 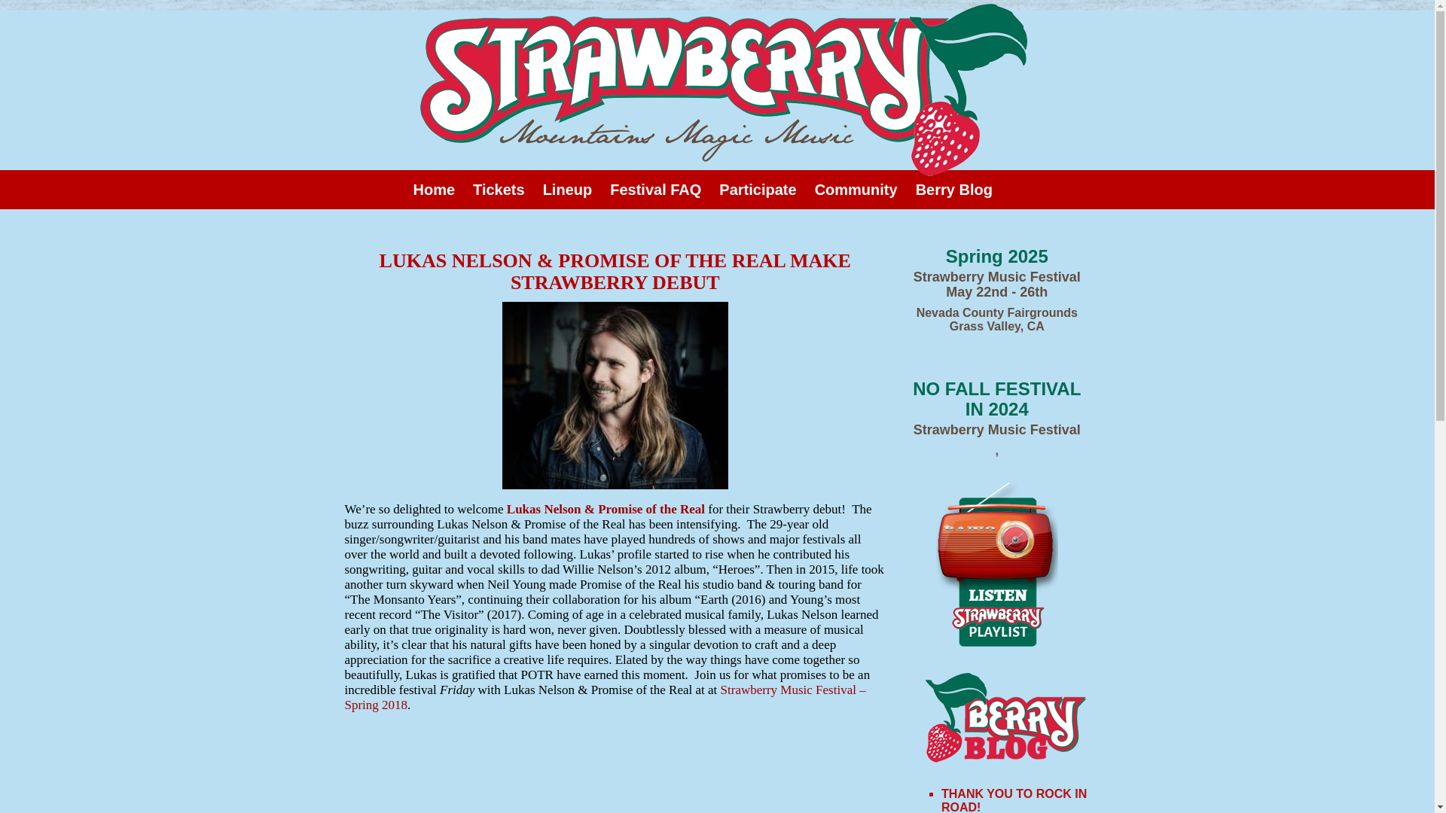 What do you see at coordinates (655, 189) in the screenshot?
I see `Festival FAQ` at bounding box center [655, 189].